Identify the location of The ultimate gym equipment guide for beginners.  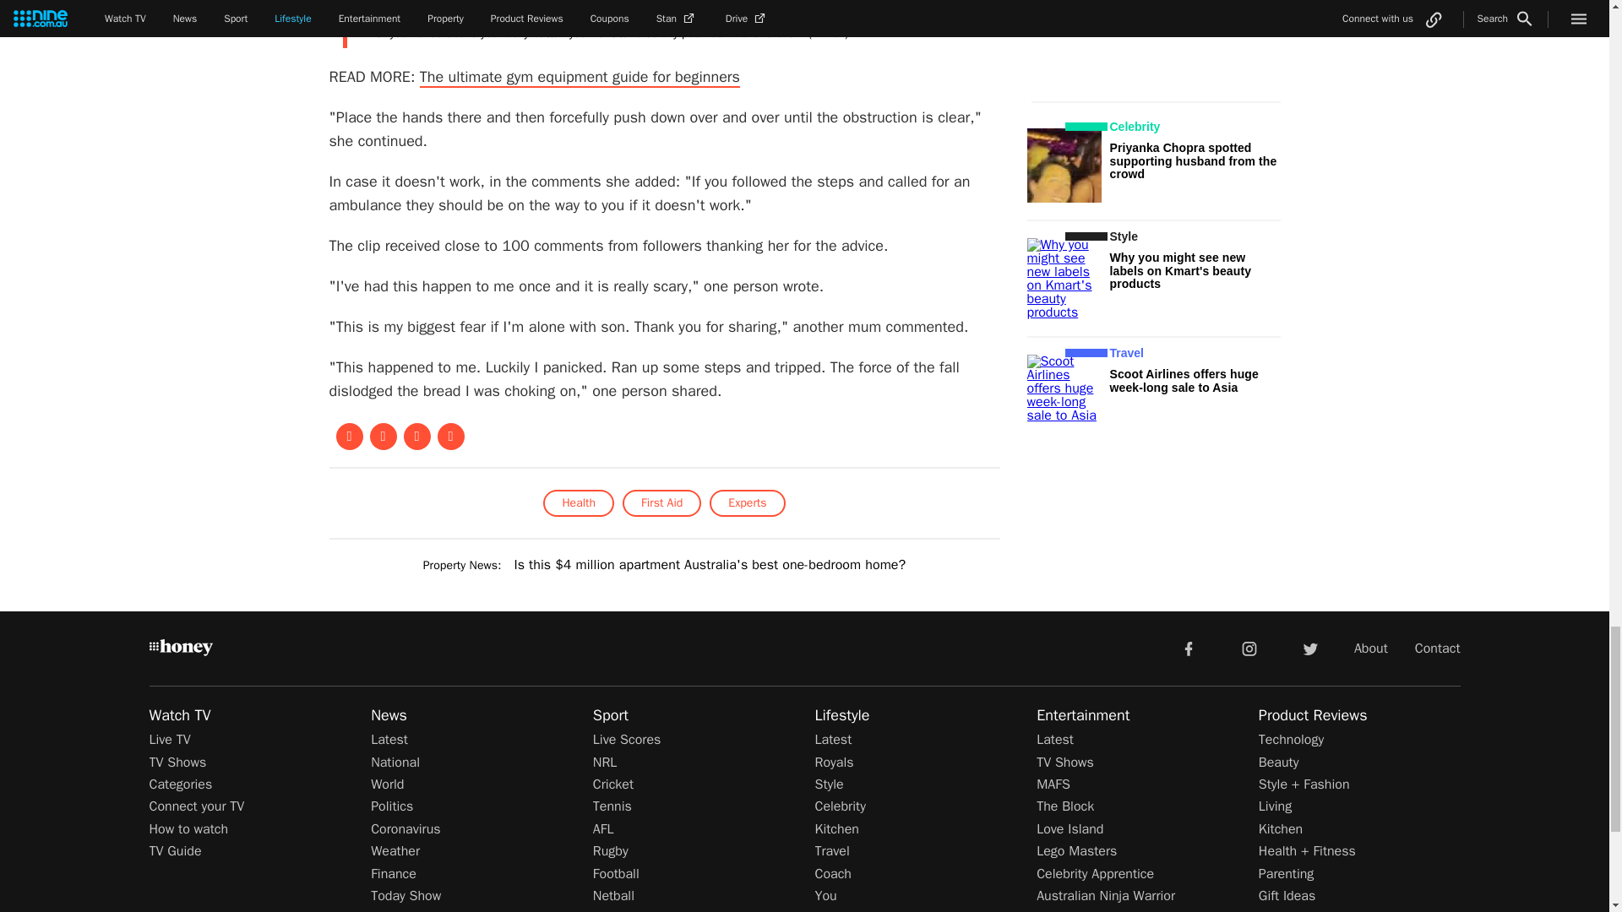
(580, 77).